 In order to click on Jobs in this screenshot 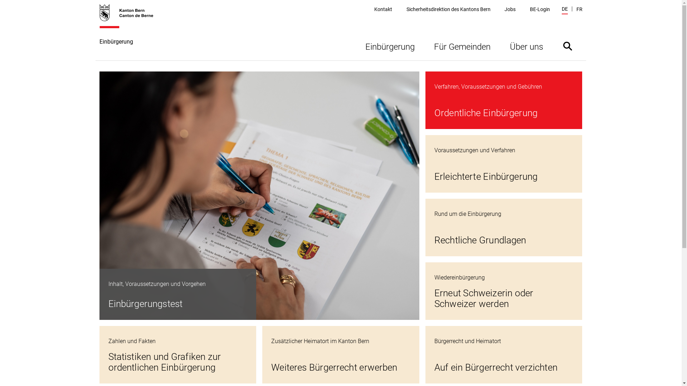, I will do `click(510, 9)`.